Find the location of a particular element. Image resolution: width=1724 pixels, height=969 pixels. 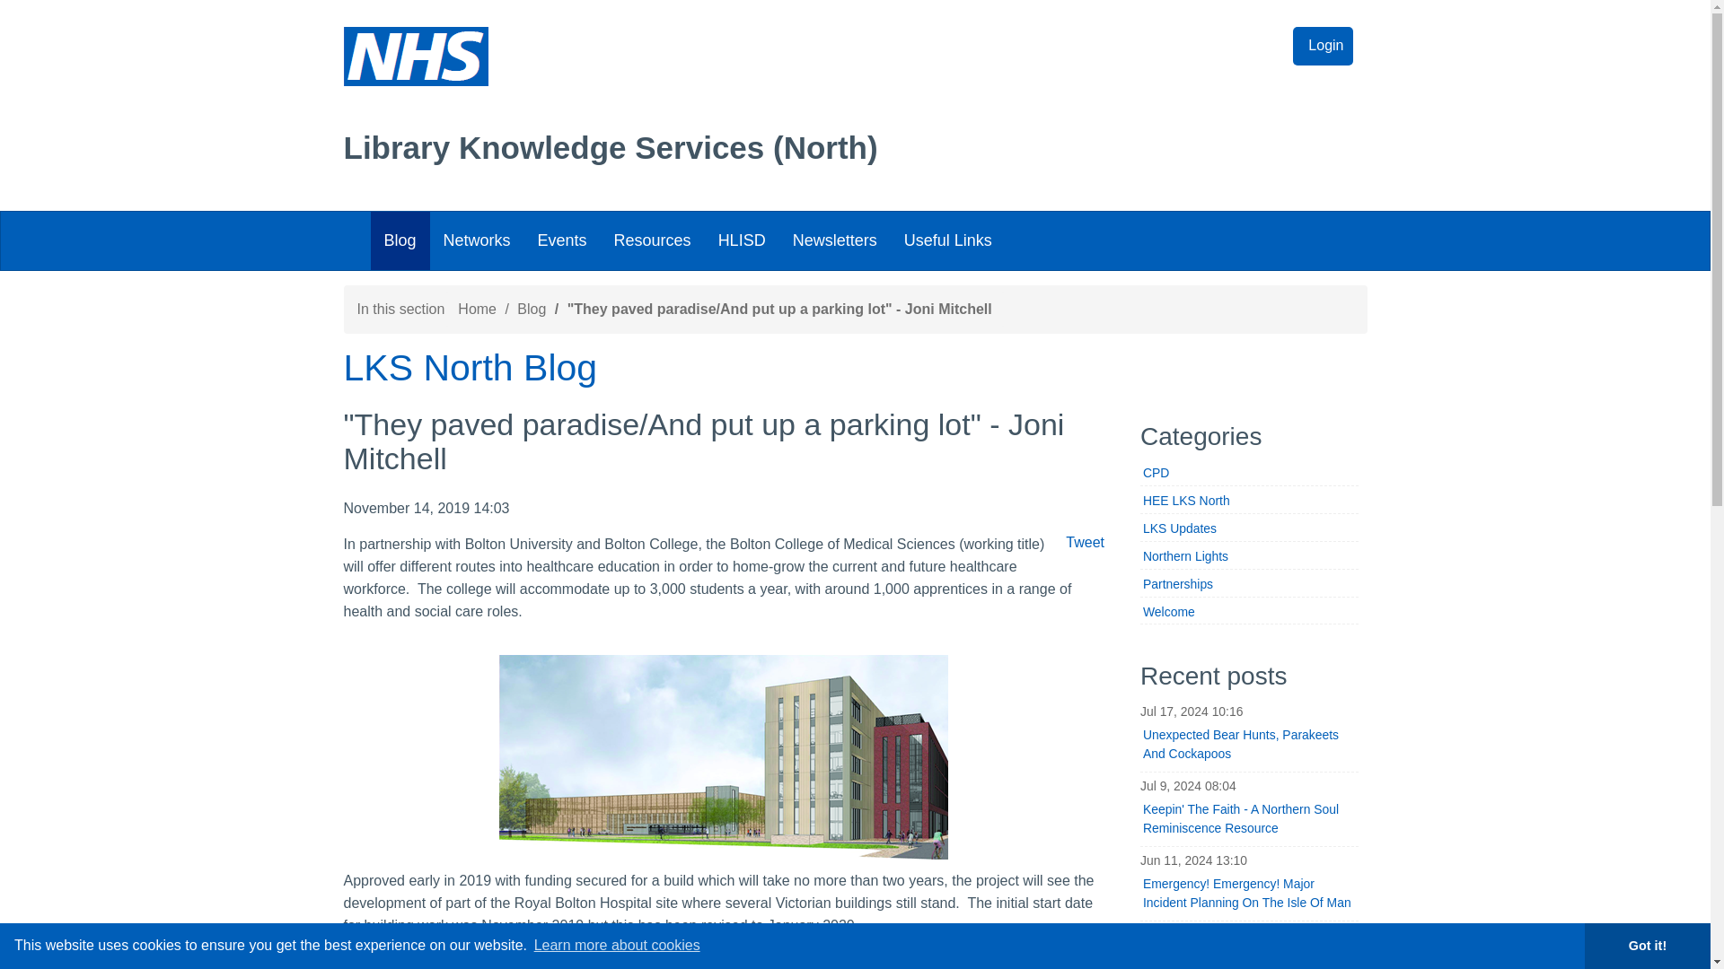

Category: Partnerships is located at coordinates (1248, 585).